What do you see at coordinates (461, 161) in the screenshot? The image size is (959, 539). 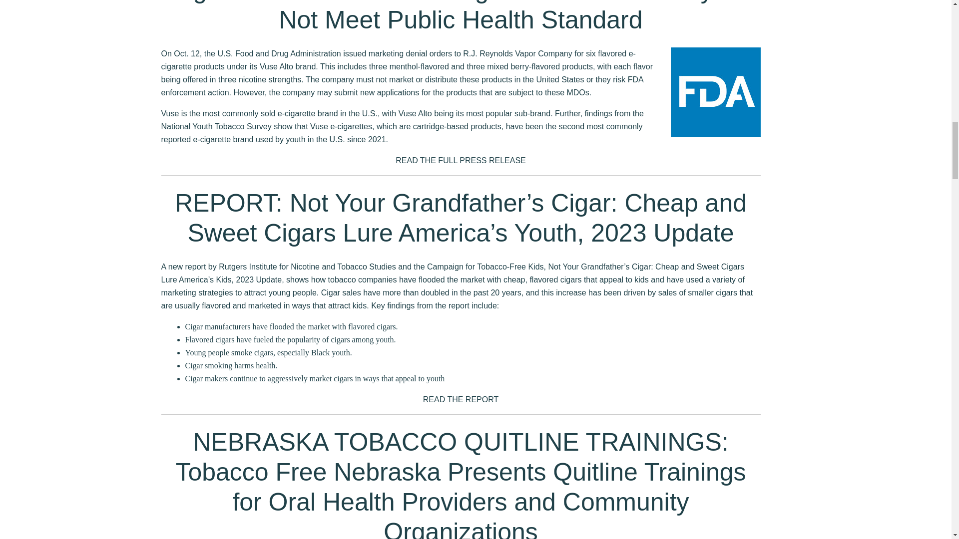 I see `READ THE FULL PRESS RELEASE` at bounding box center [461, 161].